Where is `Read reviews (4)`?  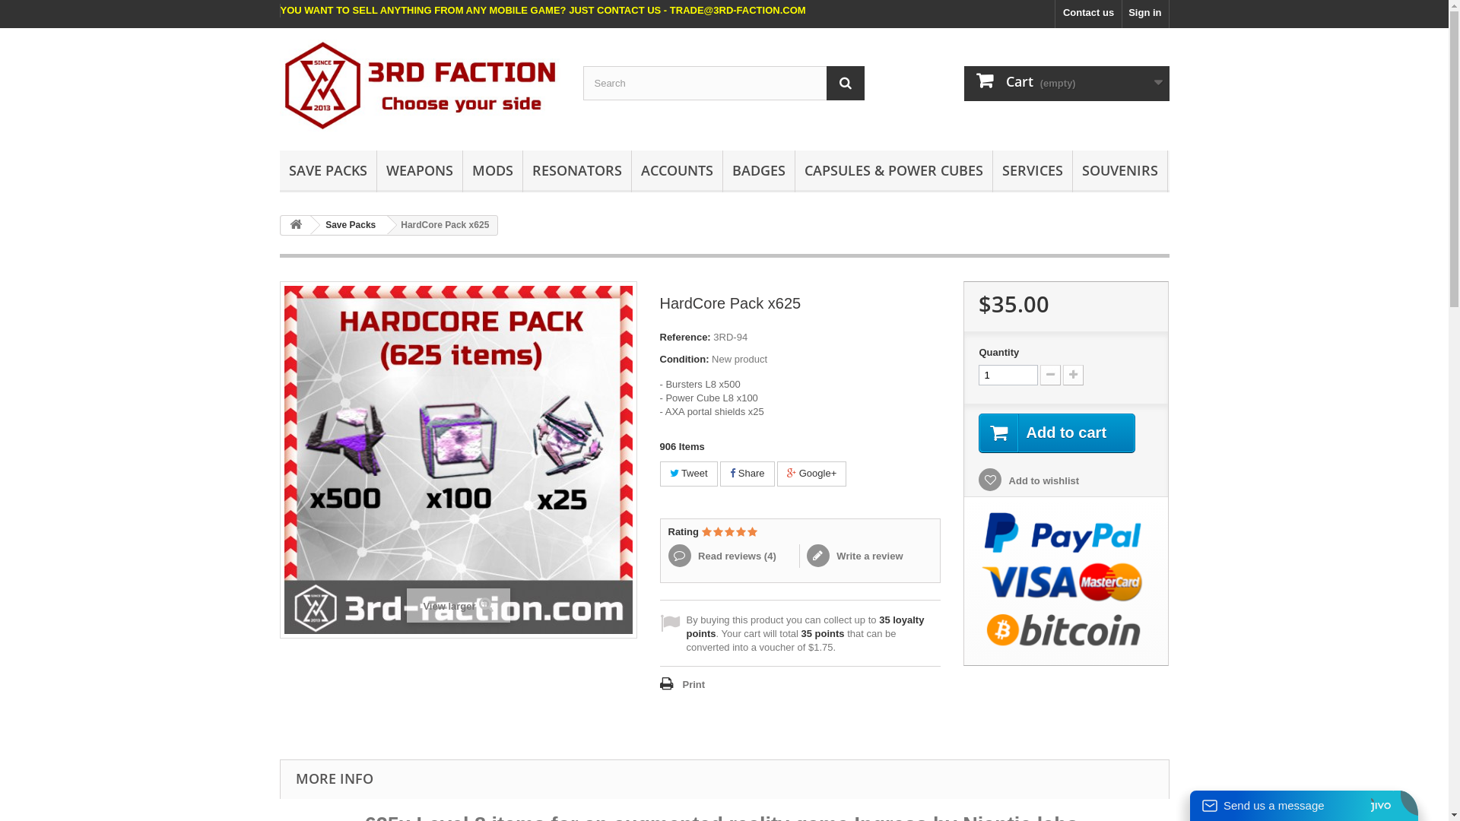
Read reviews (4) is located at coordinates (733, 556).